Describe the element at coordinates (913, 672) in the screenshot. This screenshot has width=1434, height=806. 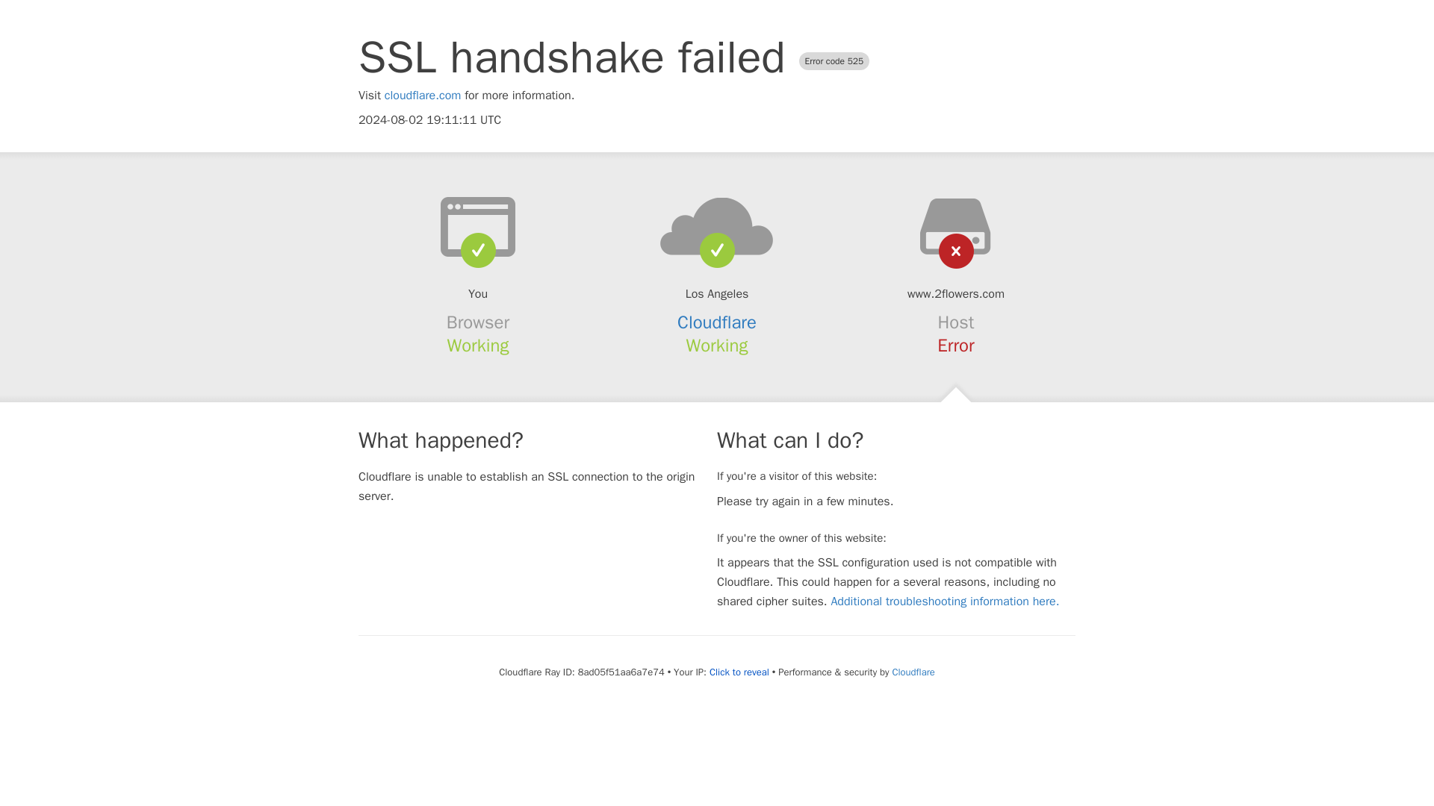
I see `Cloudflare` at that location.